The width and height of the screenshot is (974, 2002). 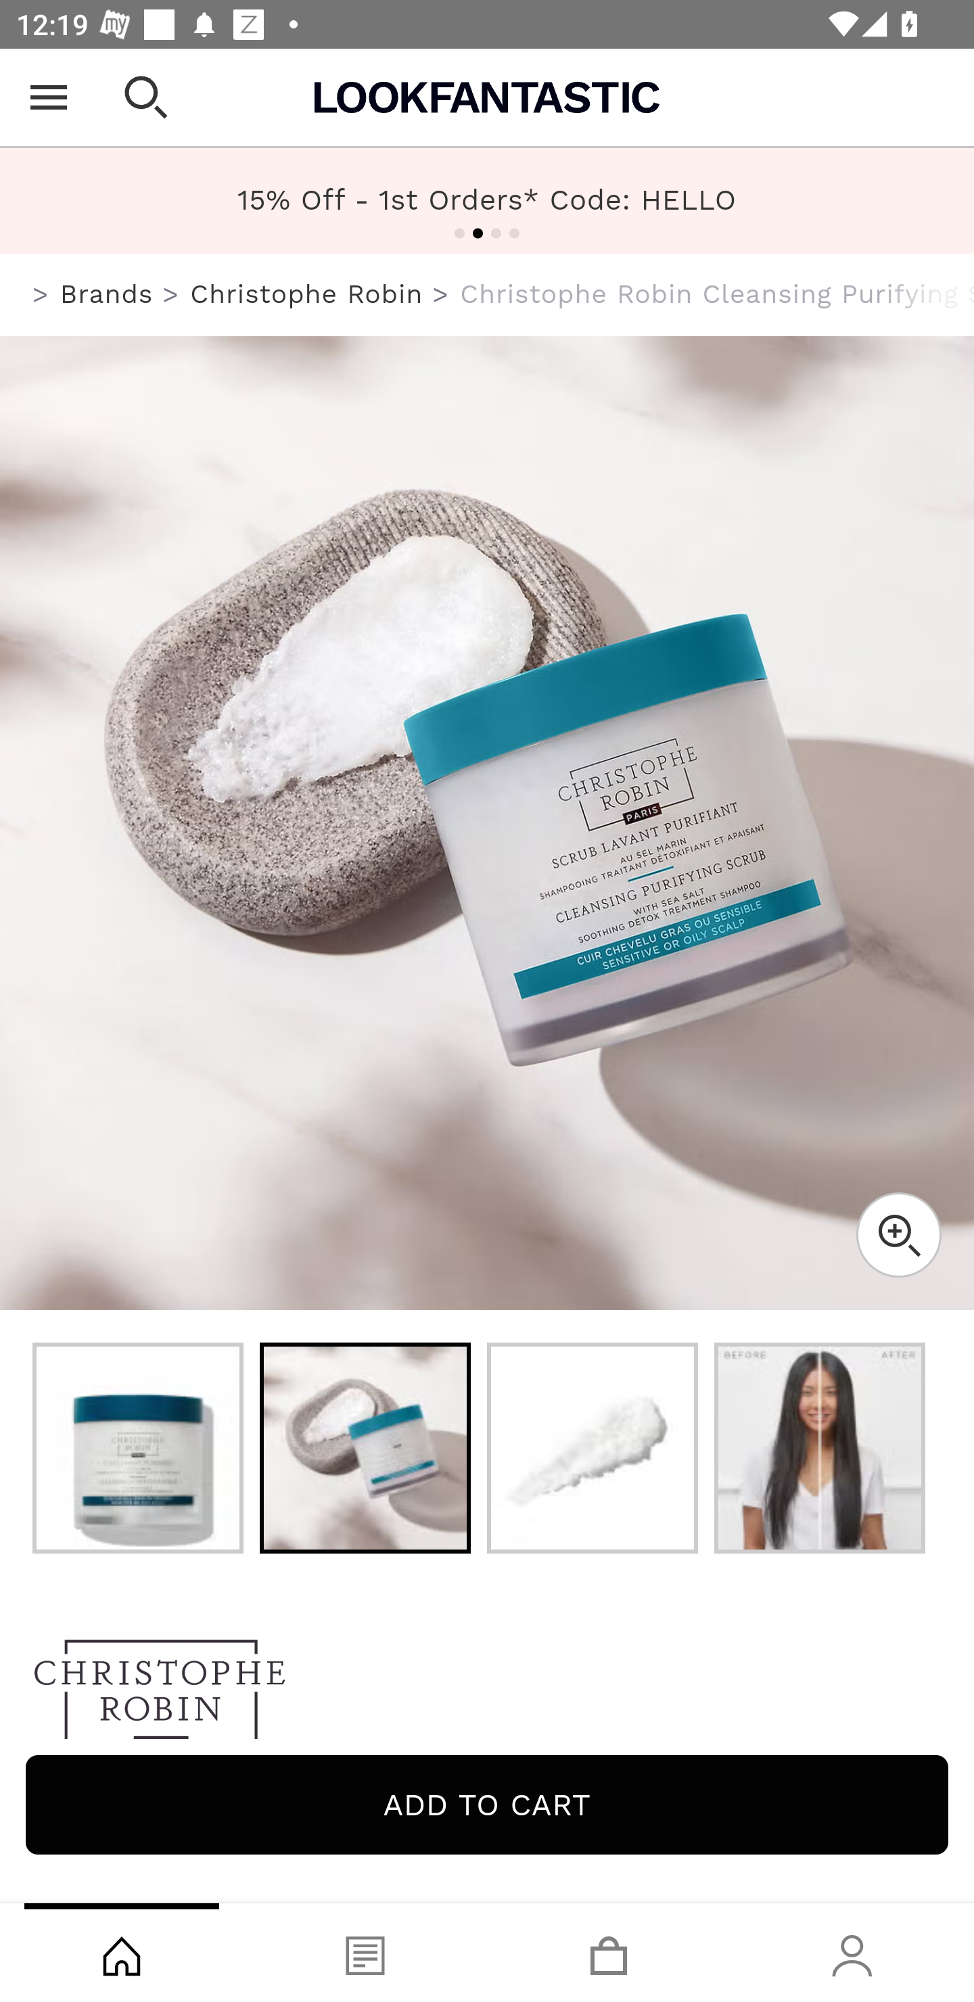 I want to click on Blog, tab, 2 of 4, so click(x=365, y=1953).